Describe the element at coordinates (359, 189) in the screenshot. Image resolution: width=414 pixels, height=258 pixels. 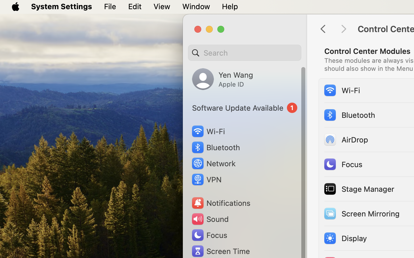
I see `Stage Manager` at that location.